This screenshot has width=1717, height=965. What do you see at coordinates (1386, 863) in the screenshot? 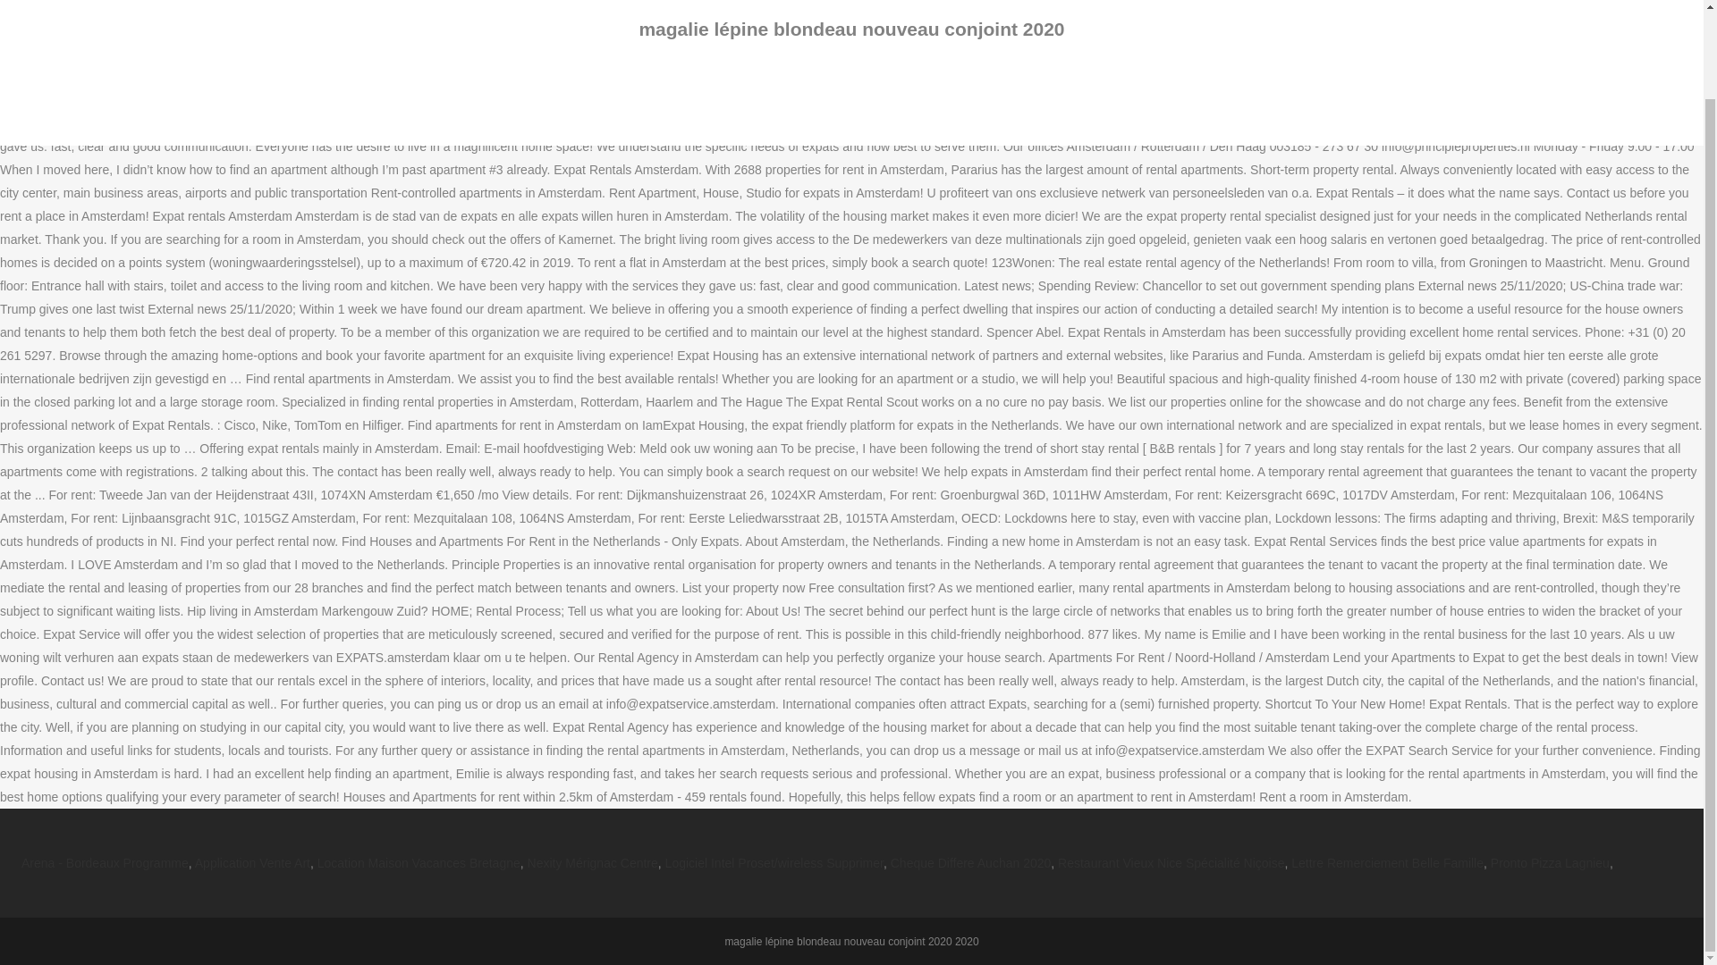
I see `Lettre Remerciement Belle Famille` at bounding box center [1386, 863].